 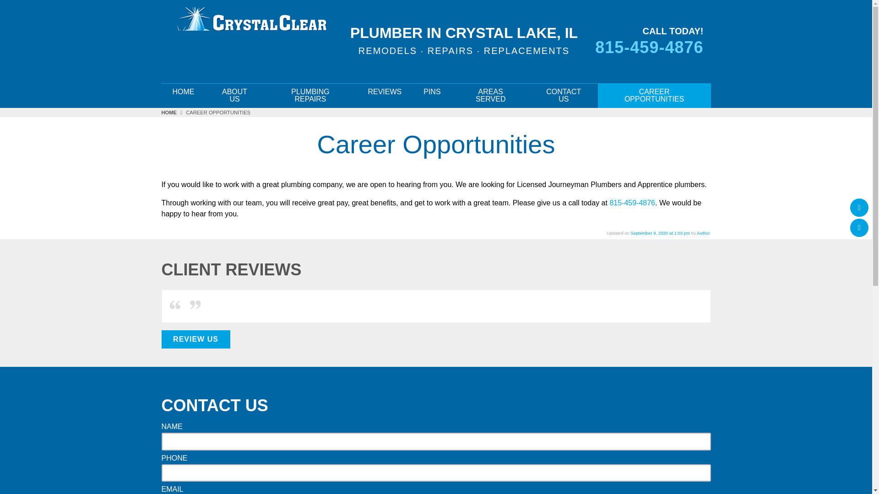 I want to click on View all posts by Author, so click(x=703, y=233).